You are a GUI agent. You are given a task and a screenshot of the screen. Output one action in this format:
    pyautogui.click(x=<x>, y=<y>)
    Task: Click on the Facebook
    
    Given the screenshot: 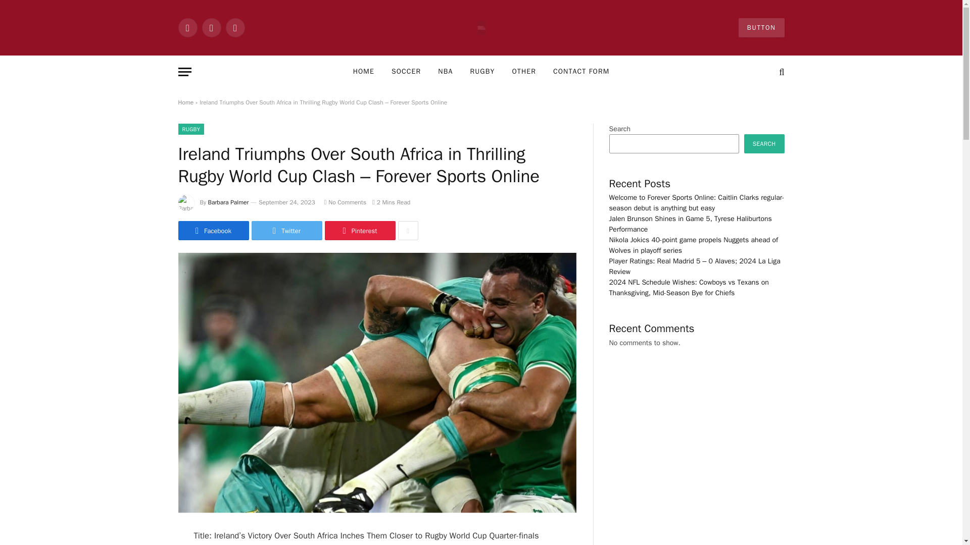 What is the action you would take?
    pyautogui.click(x=213, y=231)
    